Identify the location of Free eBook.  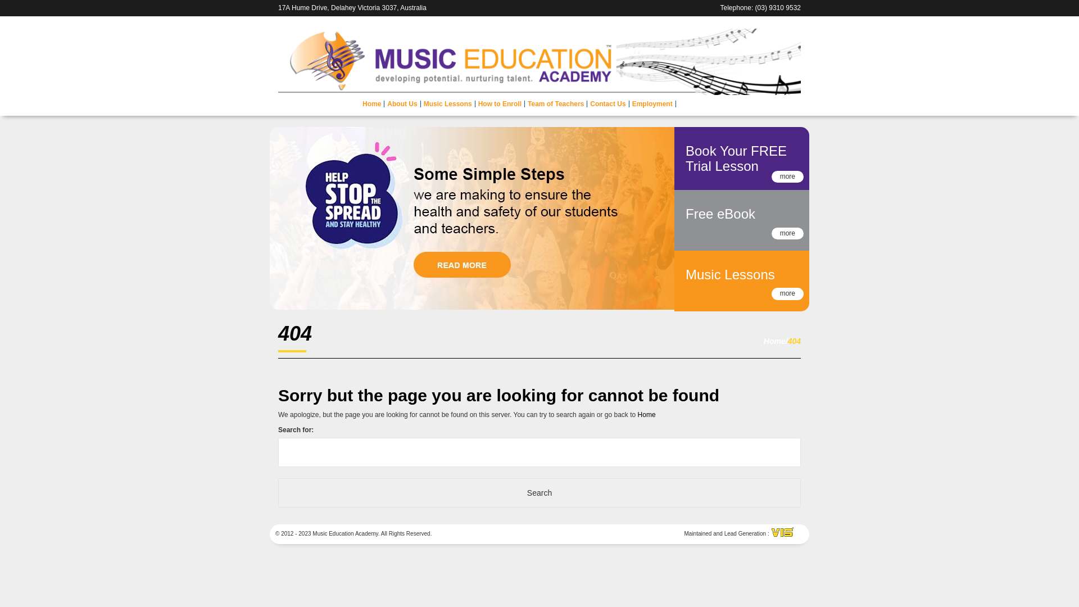
(720, 214).